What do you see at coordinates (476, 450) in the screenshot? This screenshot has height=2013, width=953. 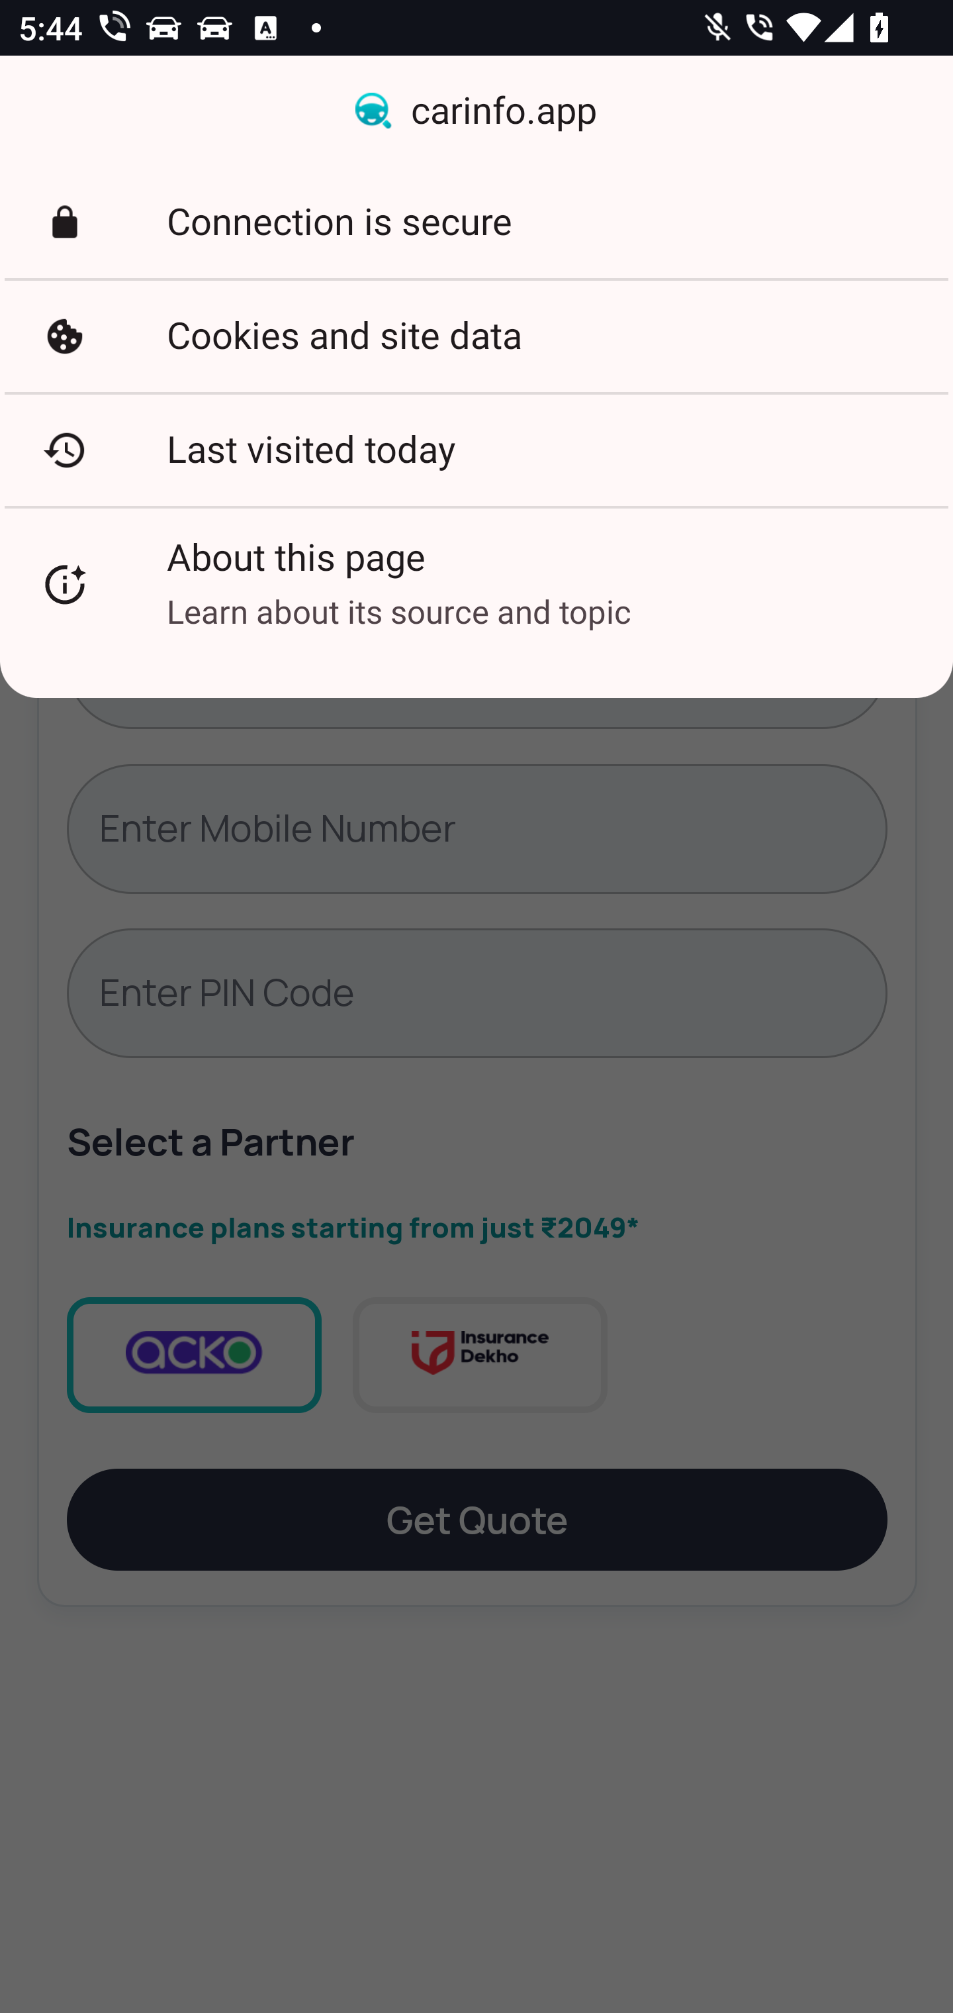 I see `Last visited today` at bounding box center [476, 450].